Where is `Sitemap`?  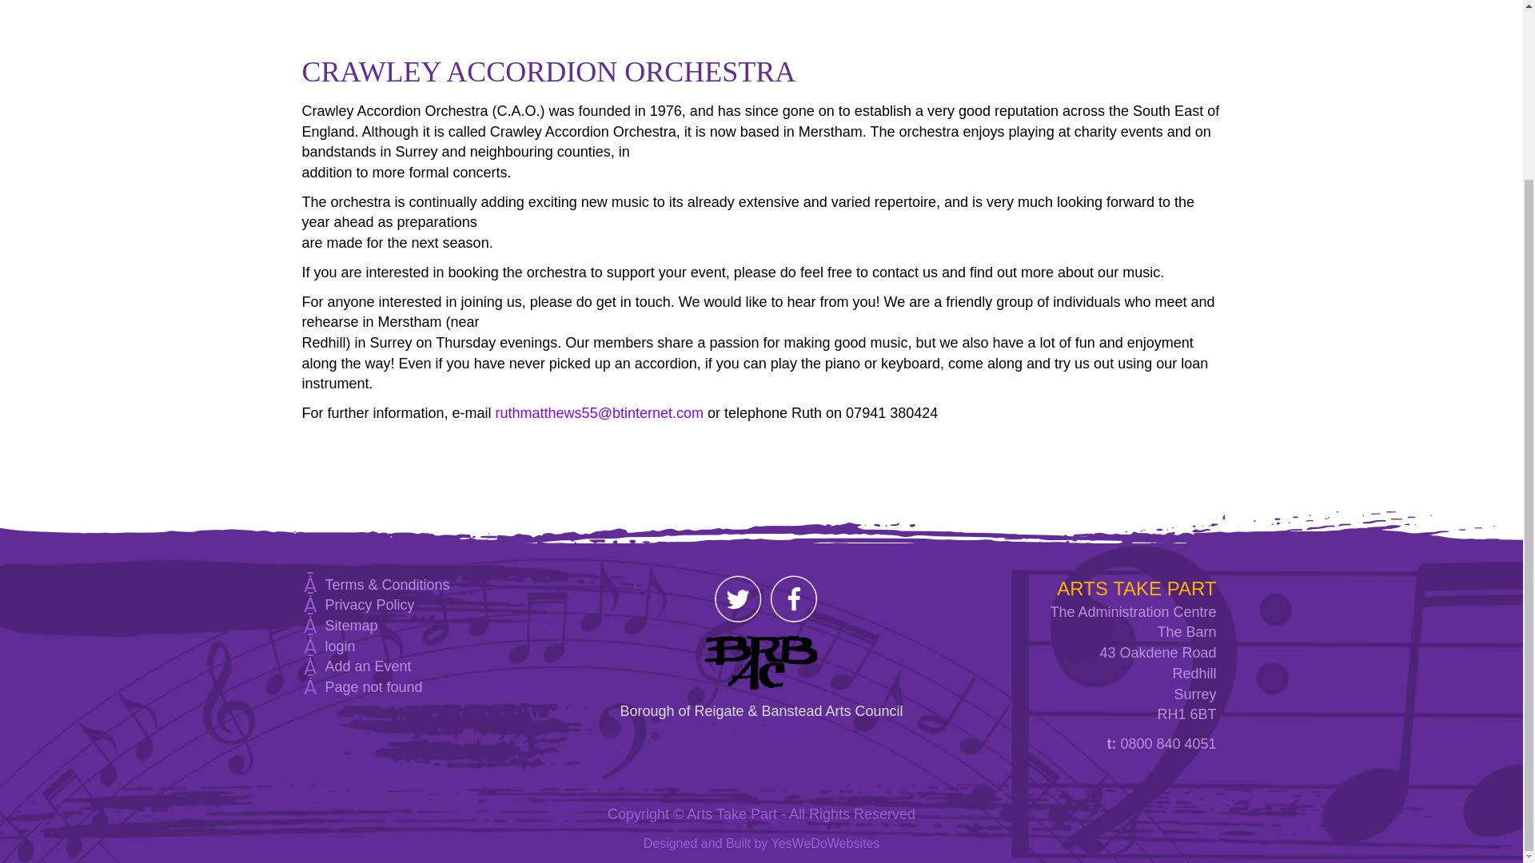
Sitemap is located at coordinates (350, 625).